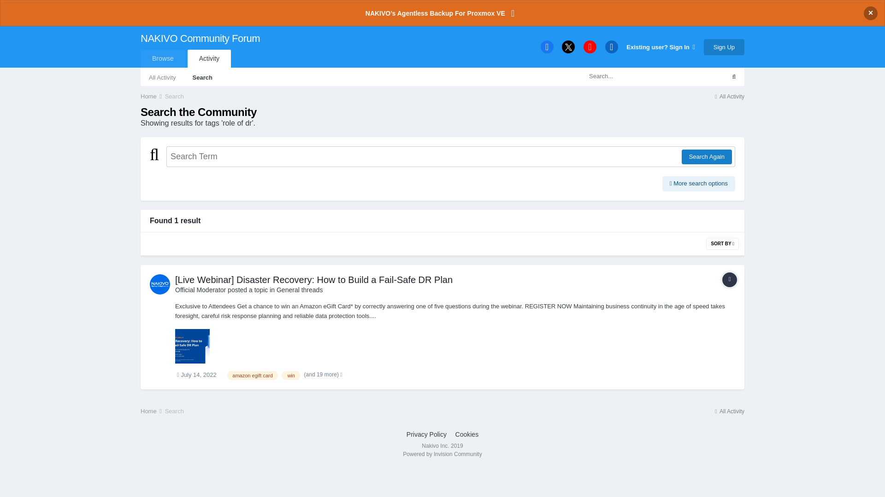 The width and height of the screenshot is (885, 497). What do you see at coordinates (200, 46) in the screenshot?
I see `NAKIVO Community Forum` at bounding box center [200, 46].